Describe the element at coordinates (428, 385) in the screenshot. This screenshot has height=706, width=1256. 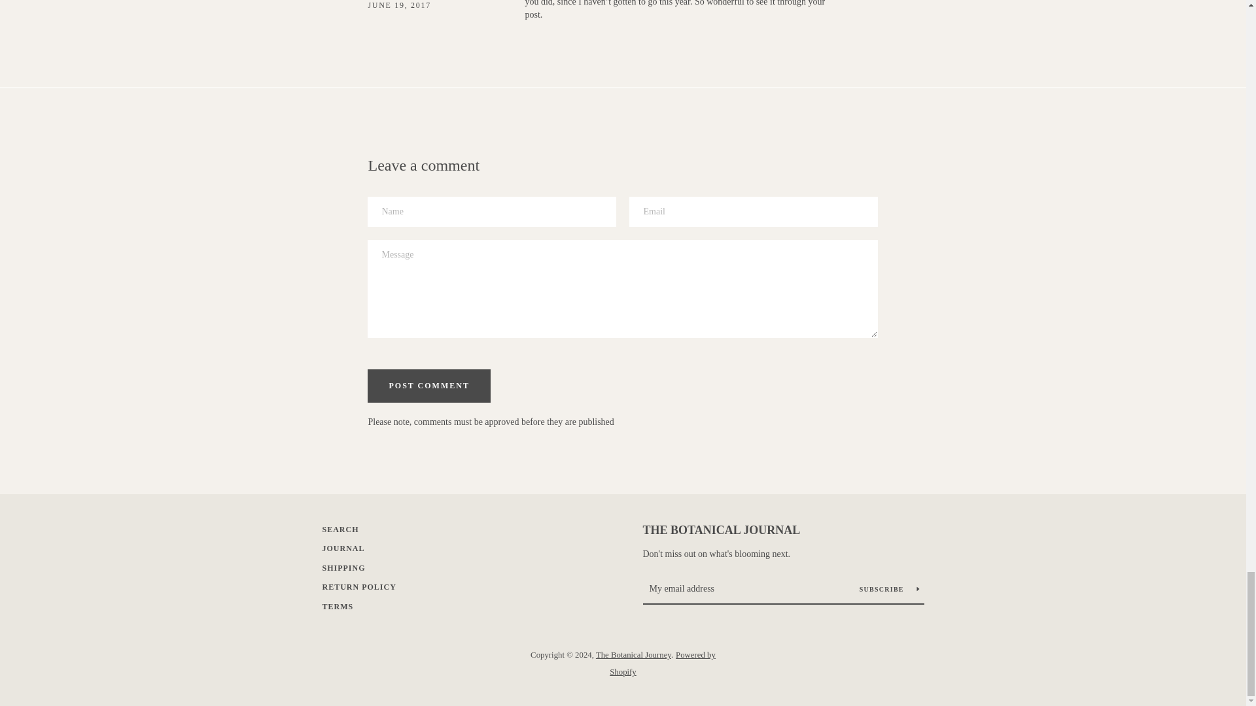
I see `Post comment` at that location.